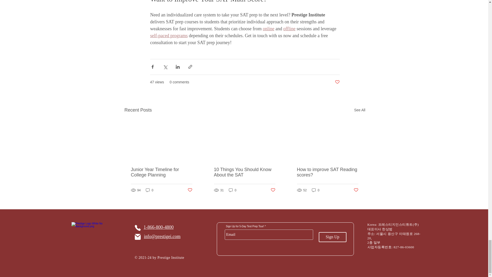 The width and height of the screenshot is (492, 277). Describe the element at coordinates (360, 110) in the screenshot. I see `See All` at that location.